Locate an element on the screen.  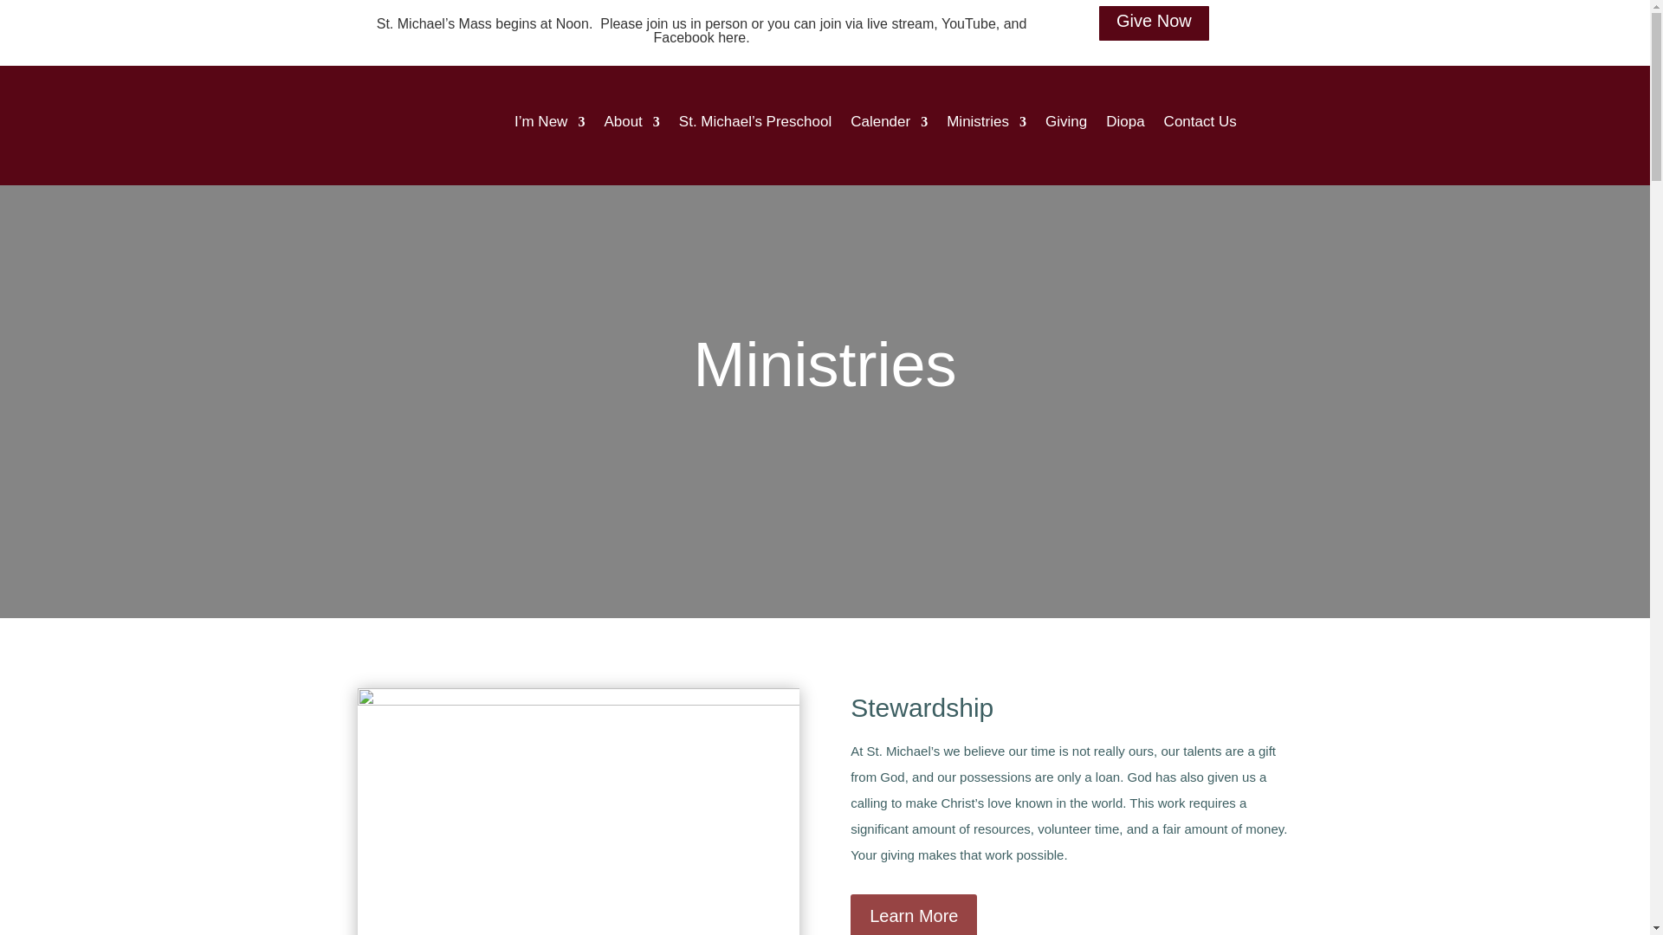
DSC09681 is located at coordinates (577, 811).